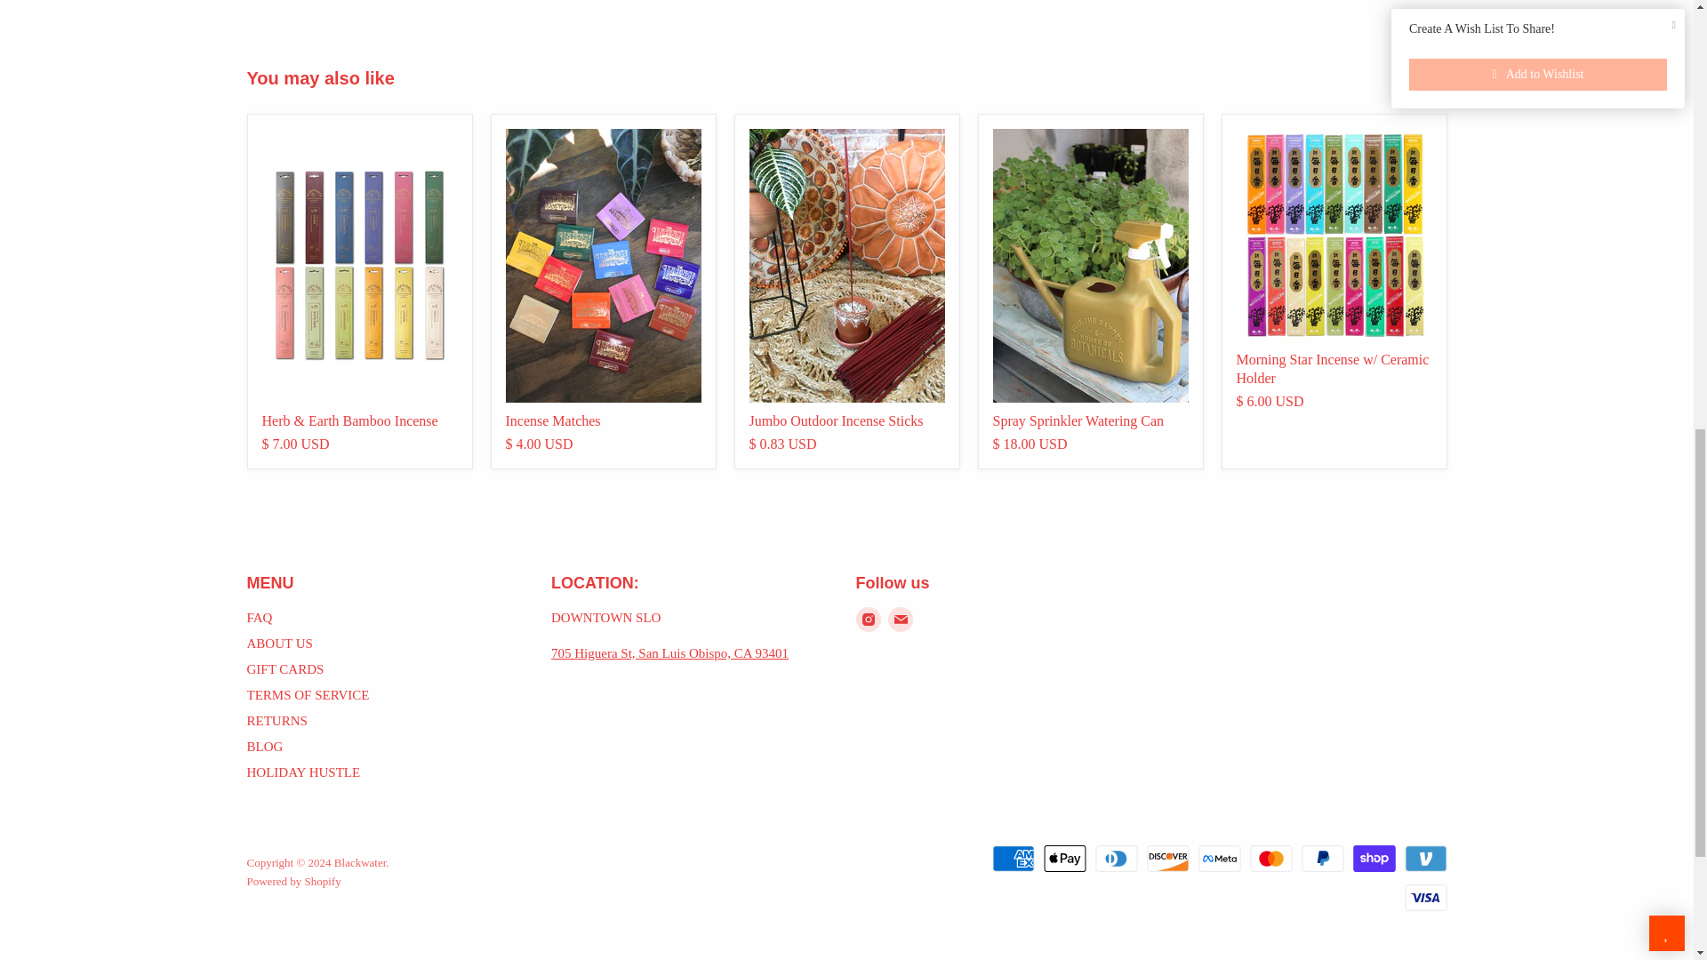 Image resolution: width=1707 pixels, height=960 pixels. Describe the element at coordinates (900, 619) in the screenshot. I see `E-mail` at that location.